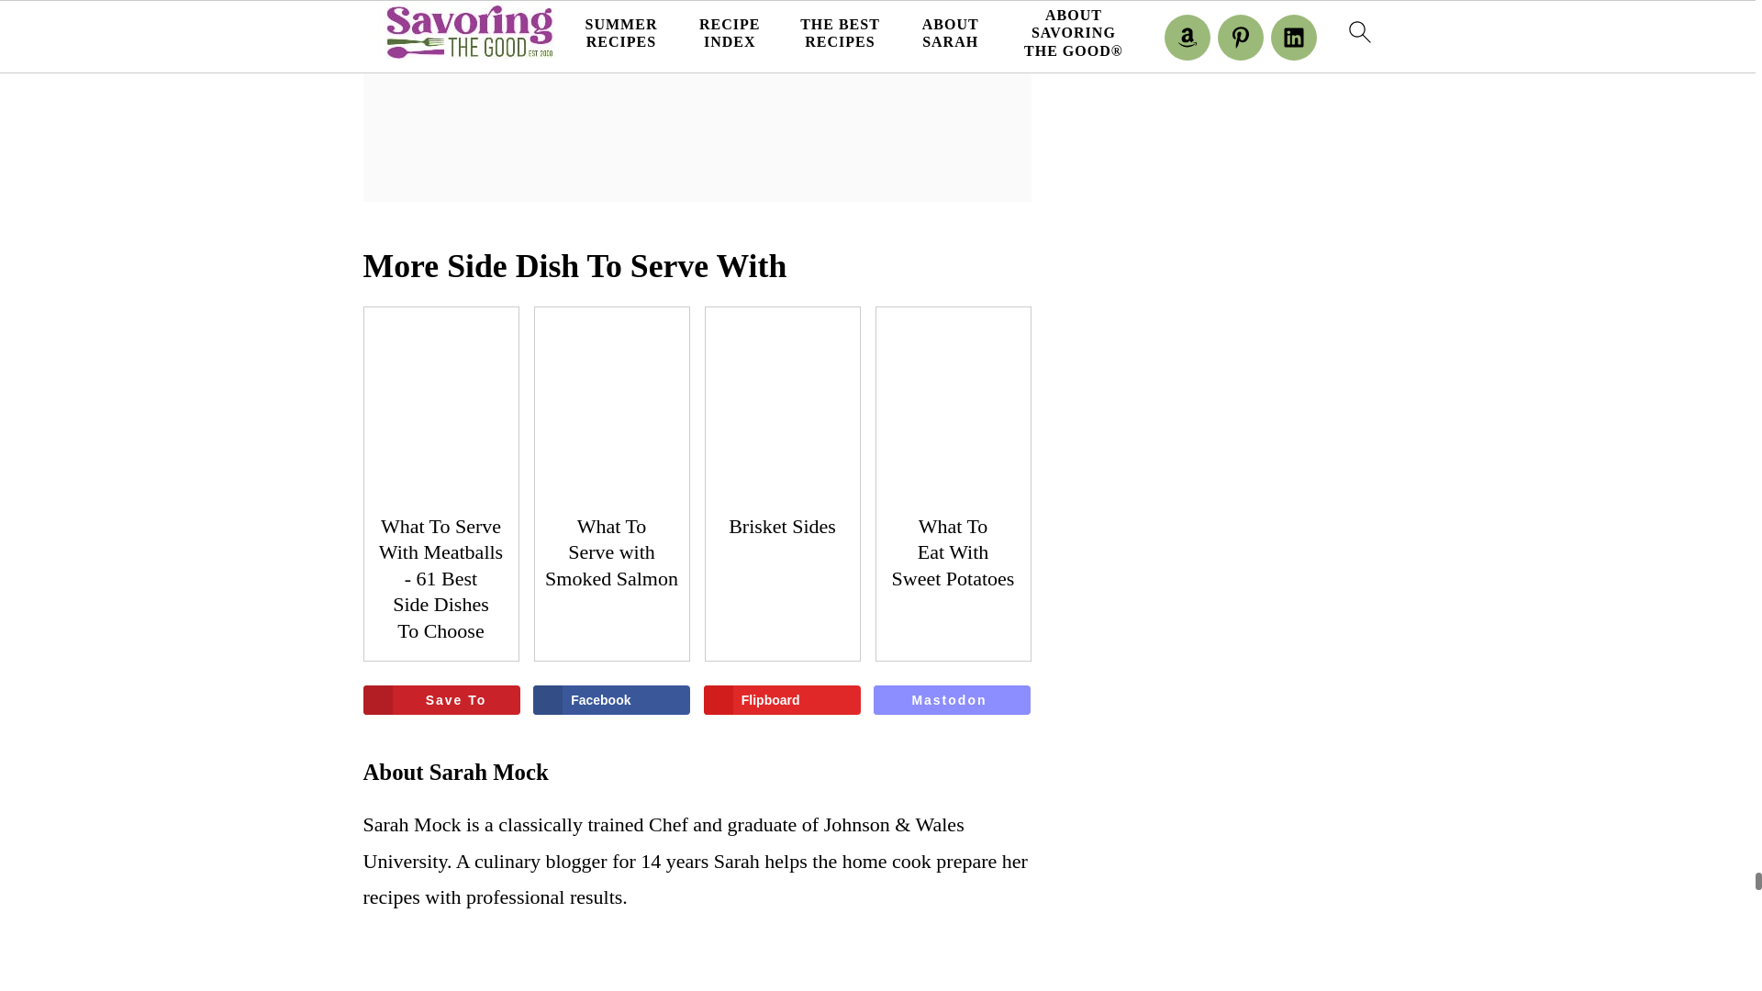 The width and height of the screenshot is (1762, 991). Describe the element at coordinates (440, 699) in the screenshot. I see `Save to Pinterest` at that location.